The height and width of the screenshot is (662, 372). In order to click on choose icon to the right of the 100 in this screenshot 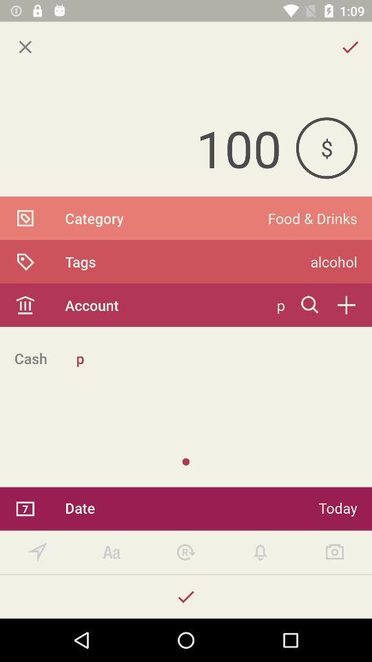, I will do `click(327, 148)`.